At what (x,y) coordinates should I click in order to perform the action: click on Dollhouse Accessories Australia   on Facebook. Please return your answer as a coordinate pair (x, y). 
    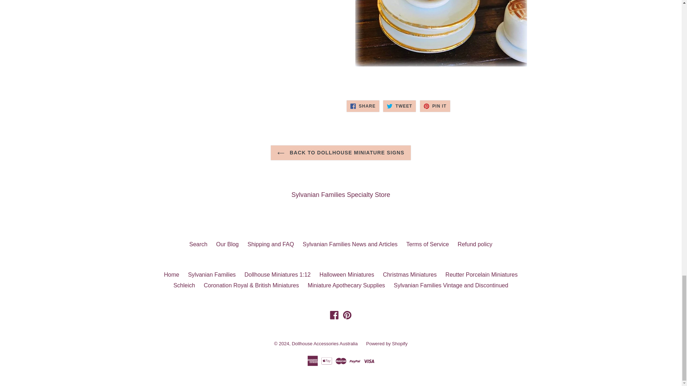
    Looking at the image, I should click on (334, 315).